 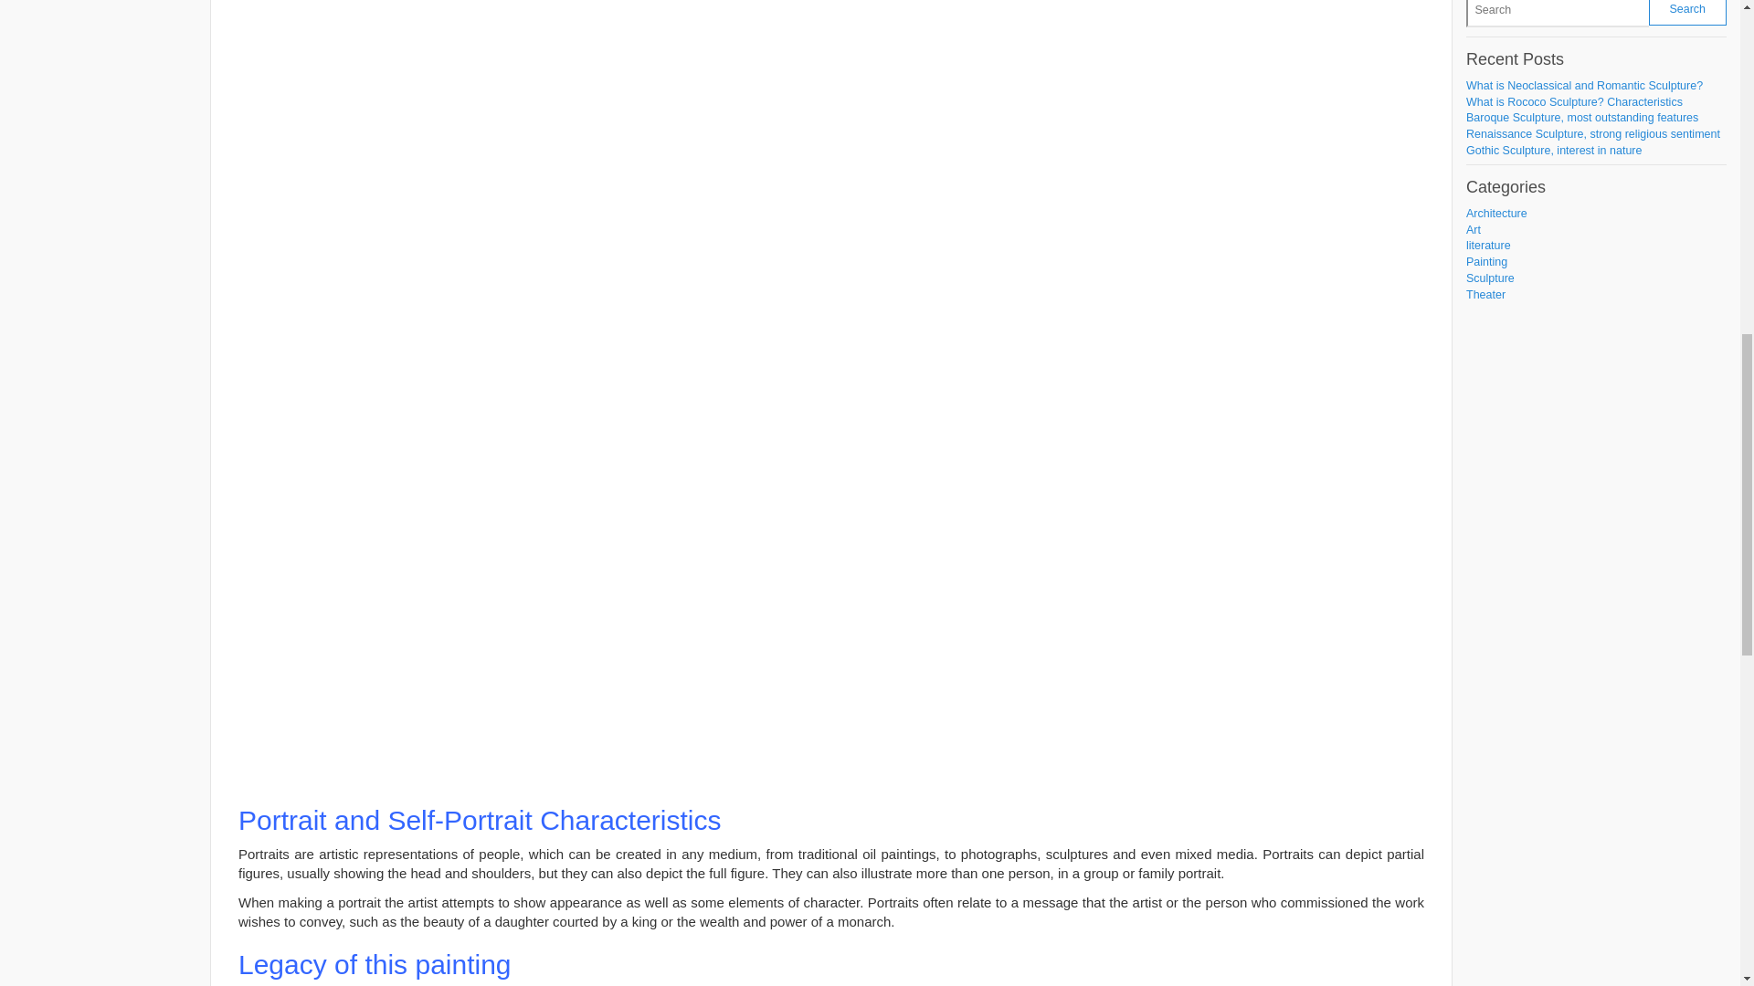 What do you see at coordinates (1473, 230) in the screenshot?
I see `Art` at bounding box center [1473, 230].